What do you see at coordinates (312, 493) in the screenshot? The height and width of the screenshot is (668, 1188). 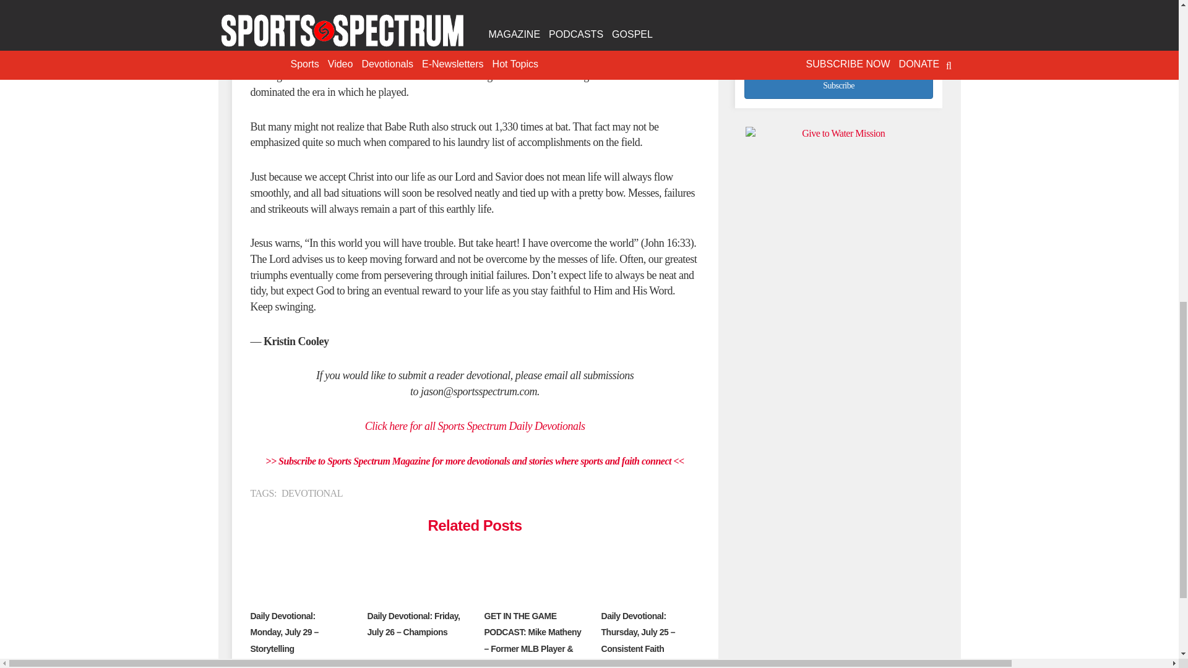 I see `DEVOTIONAL` at bounding box center [312, 493].